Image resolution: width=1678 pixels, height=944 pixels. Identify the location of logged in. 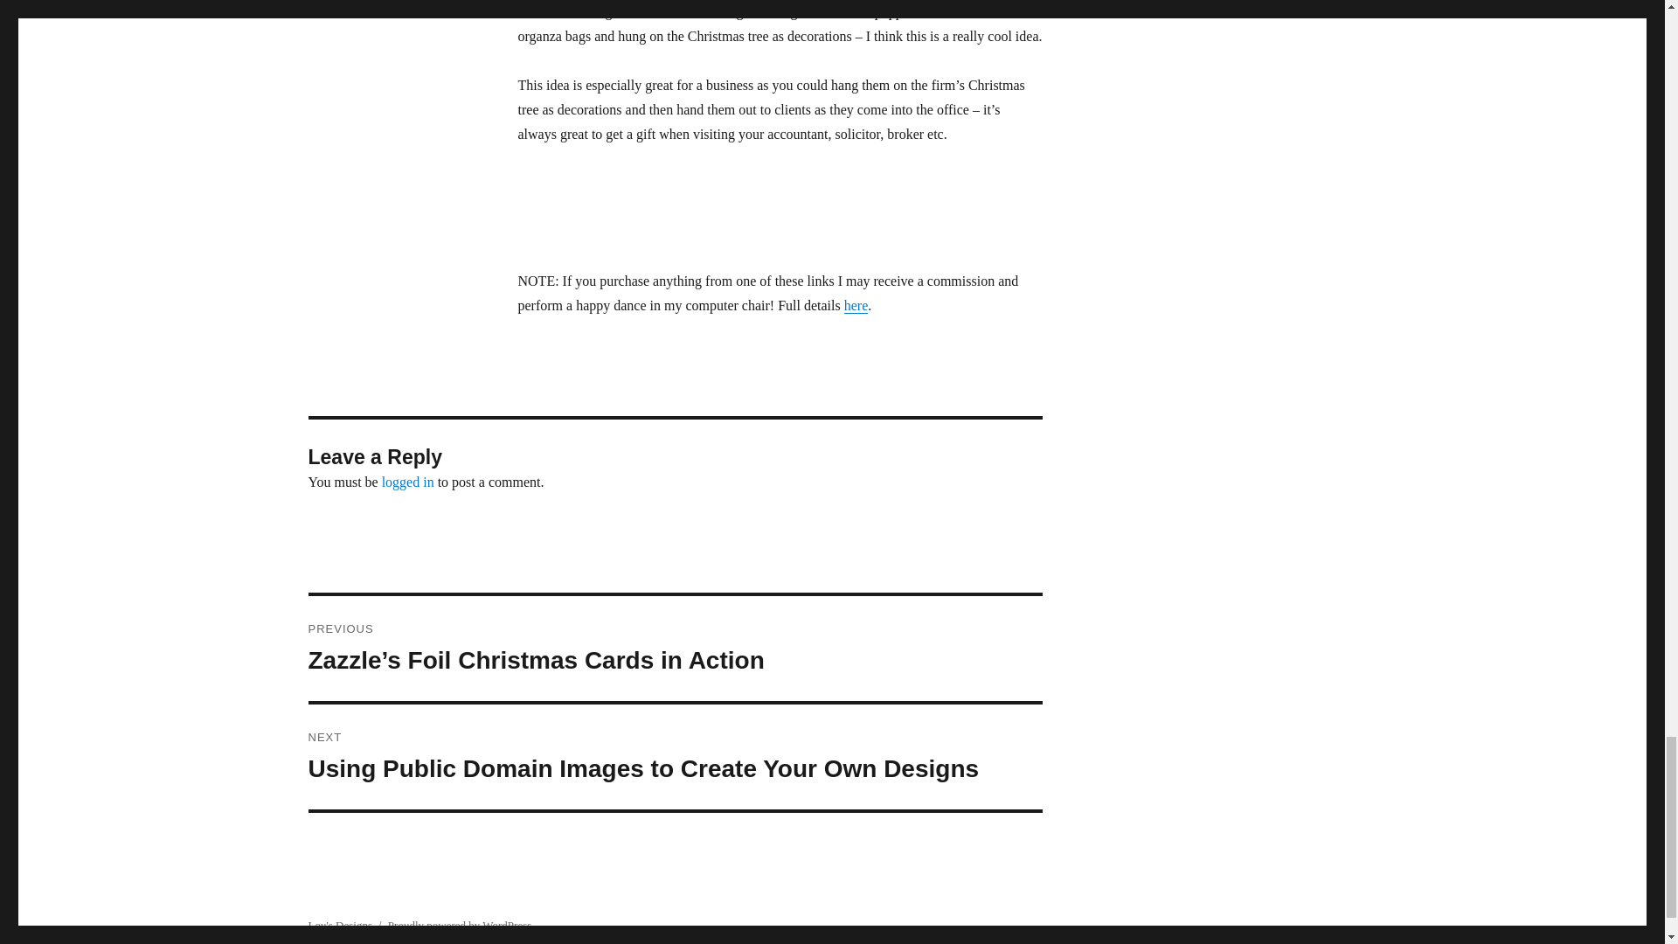
(408, 482).